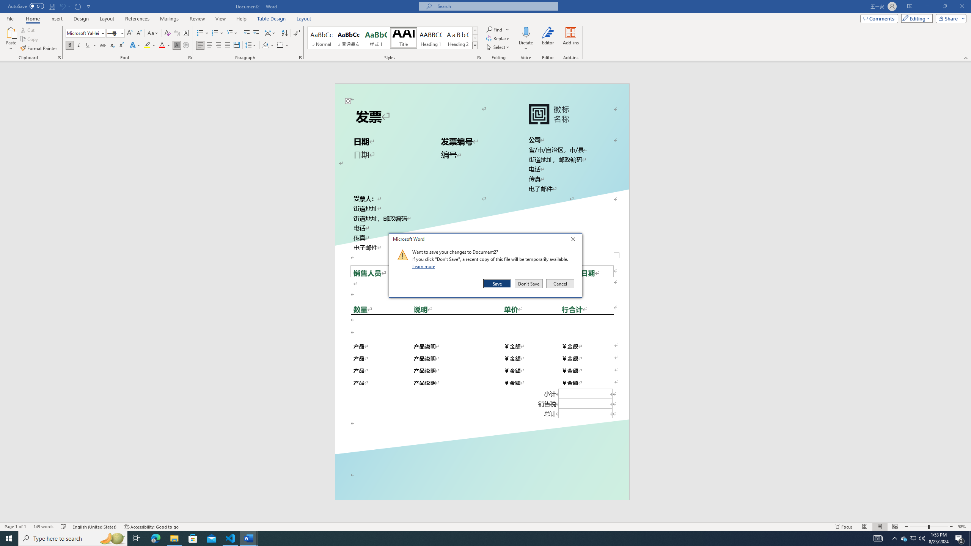  I want to click on Spelling and Grammar Check Checking, so click(64, 527).